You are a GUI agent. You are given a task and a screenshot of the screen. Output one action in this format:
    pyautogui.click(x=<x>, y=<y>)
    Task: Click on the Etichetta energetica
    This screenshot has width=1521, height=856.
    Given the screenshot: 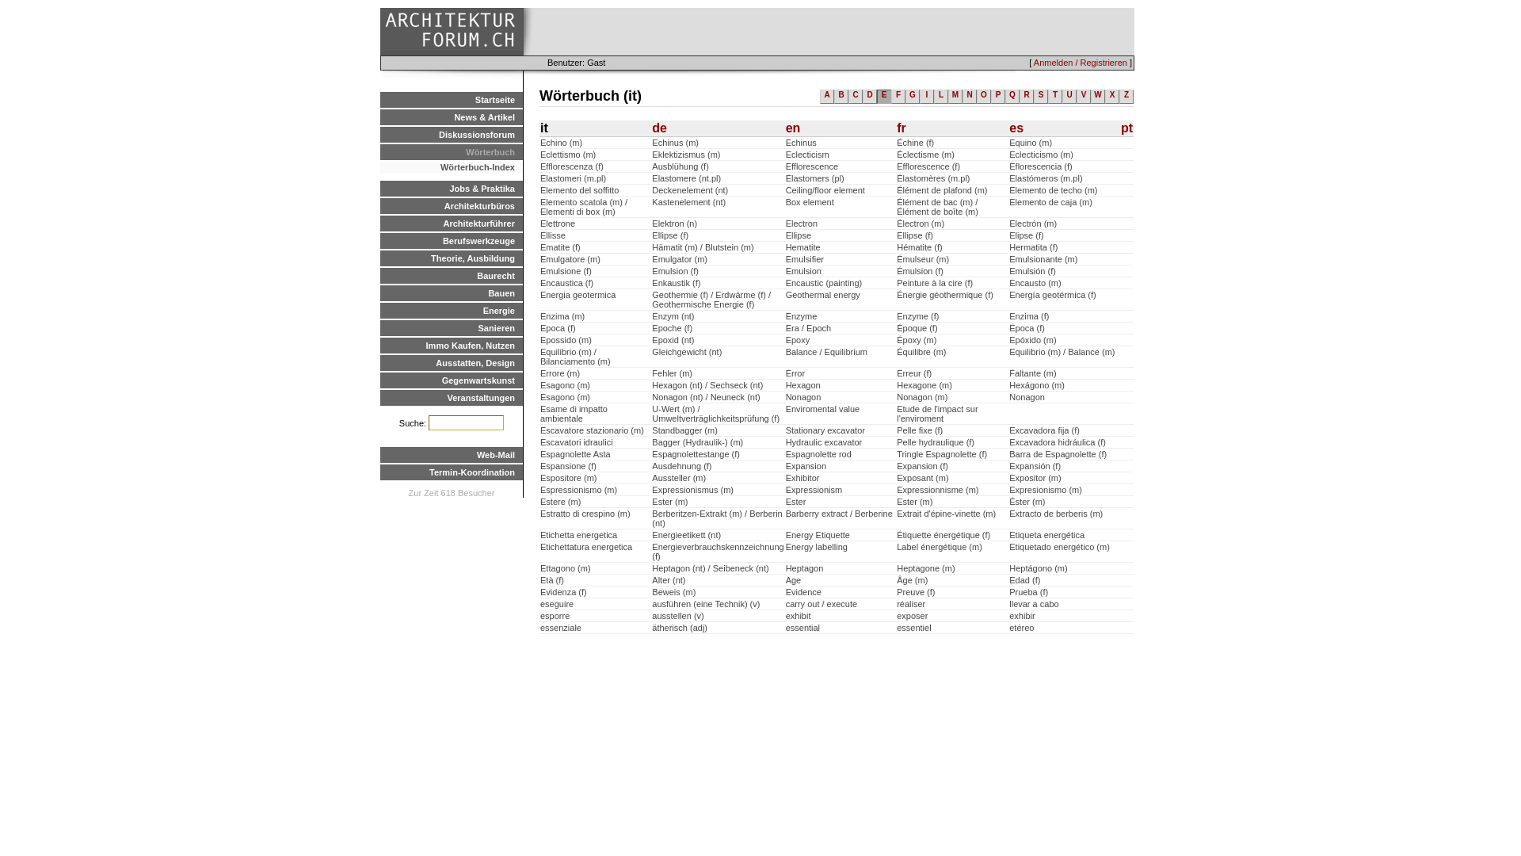 What is the action you would take?
    pyautogui.click(x=578, y=535)
    